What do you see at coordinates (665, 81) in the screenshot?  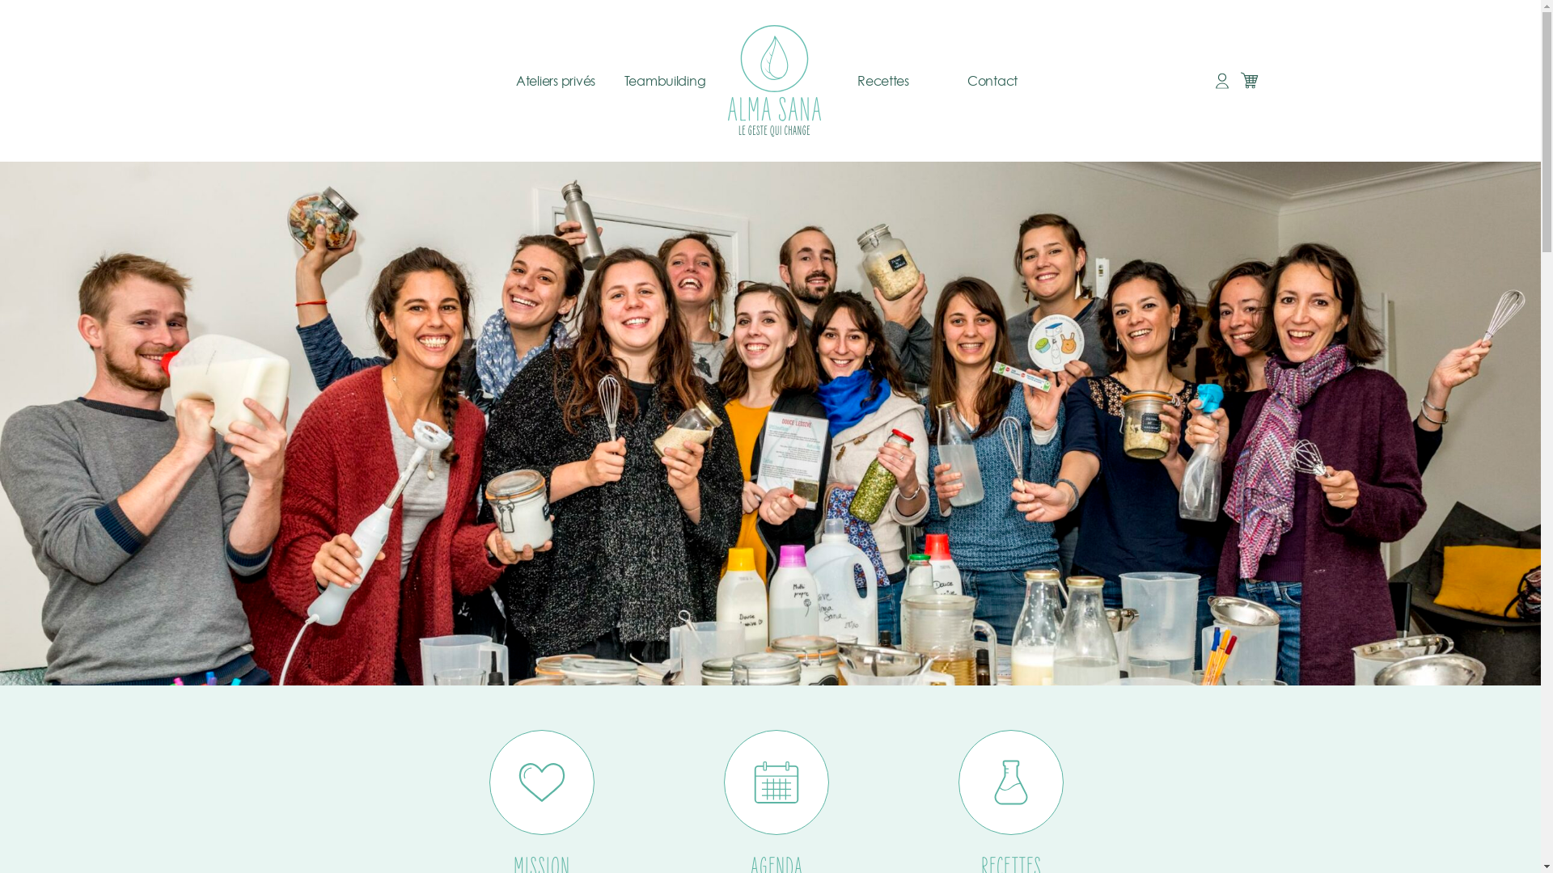 I see `Teambuilding` at bounding box center [665, 81].